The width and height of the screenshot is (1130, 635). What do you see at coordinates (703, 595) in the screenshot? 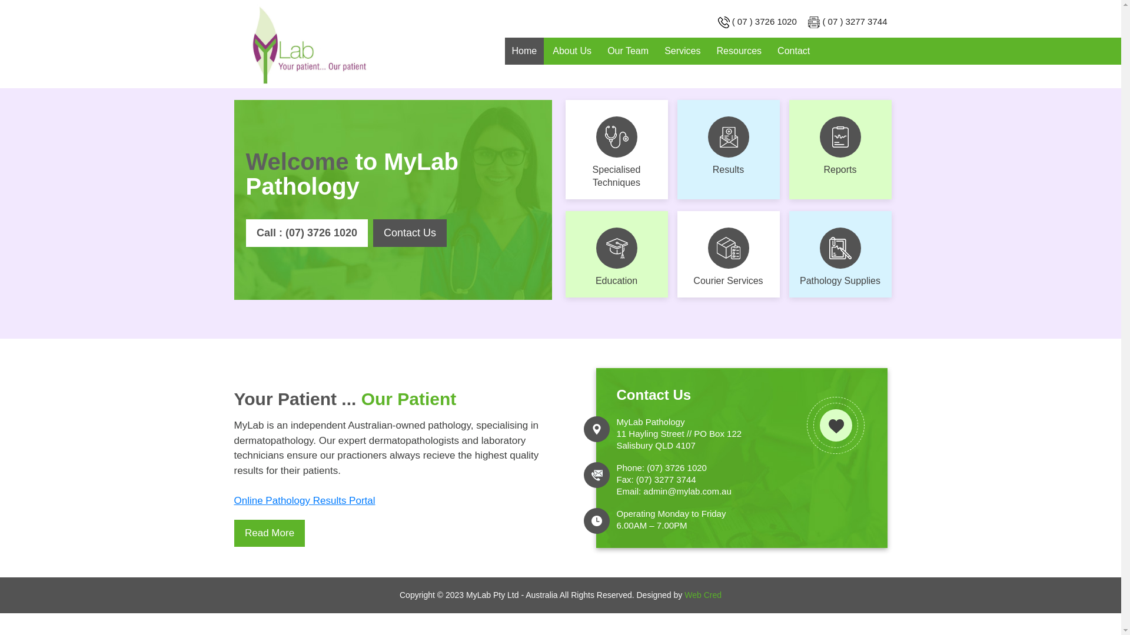
I see `Web Cred` at bounding box center [703, 595].